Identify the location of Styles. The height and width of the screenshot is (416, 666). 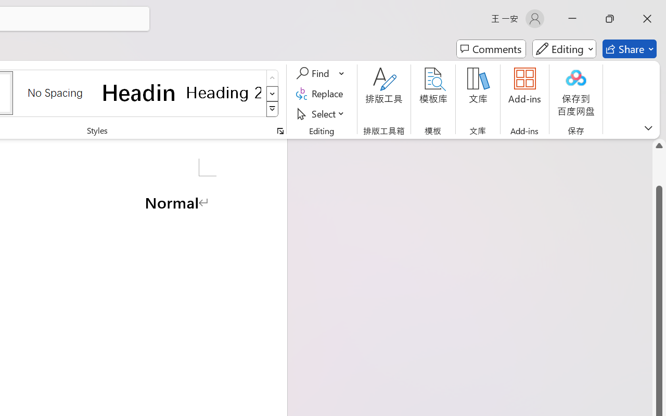
(273, 109).